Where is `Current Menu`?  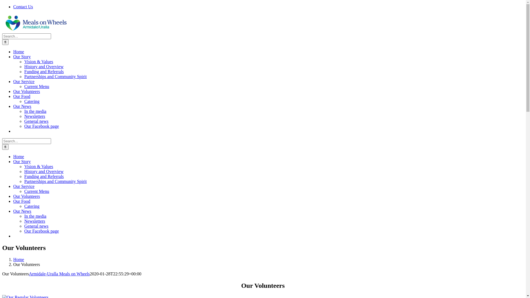
Current Menu is located at coordinates (37, 191).